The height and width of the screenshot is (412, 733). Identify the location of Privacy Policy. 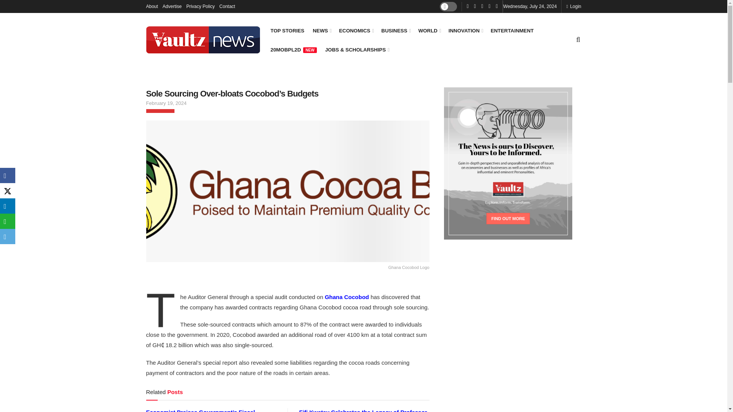
(200, 6).